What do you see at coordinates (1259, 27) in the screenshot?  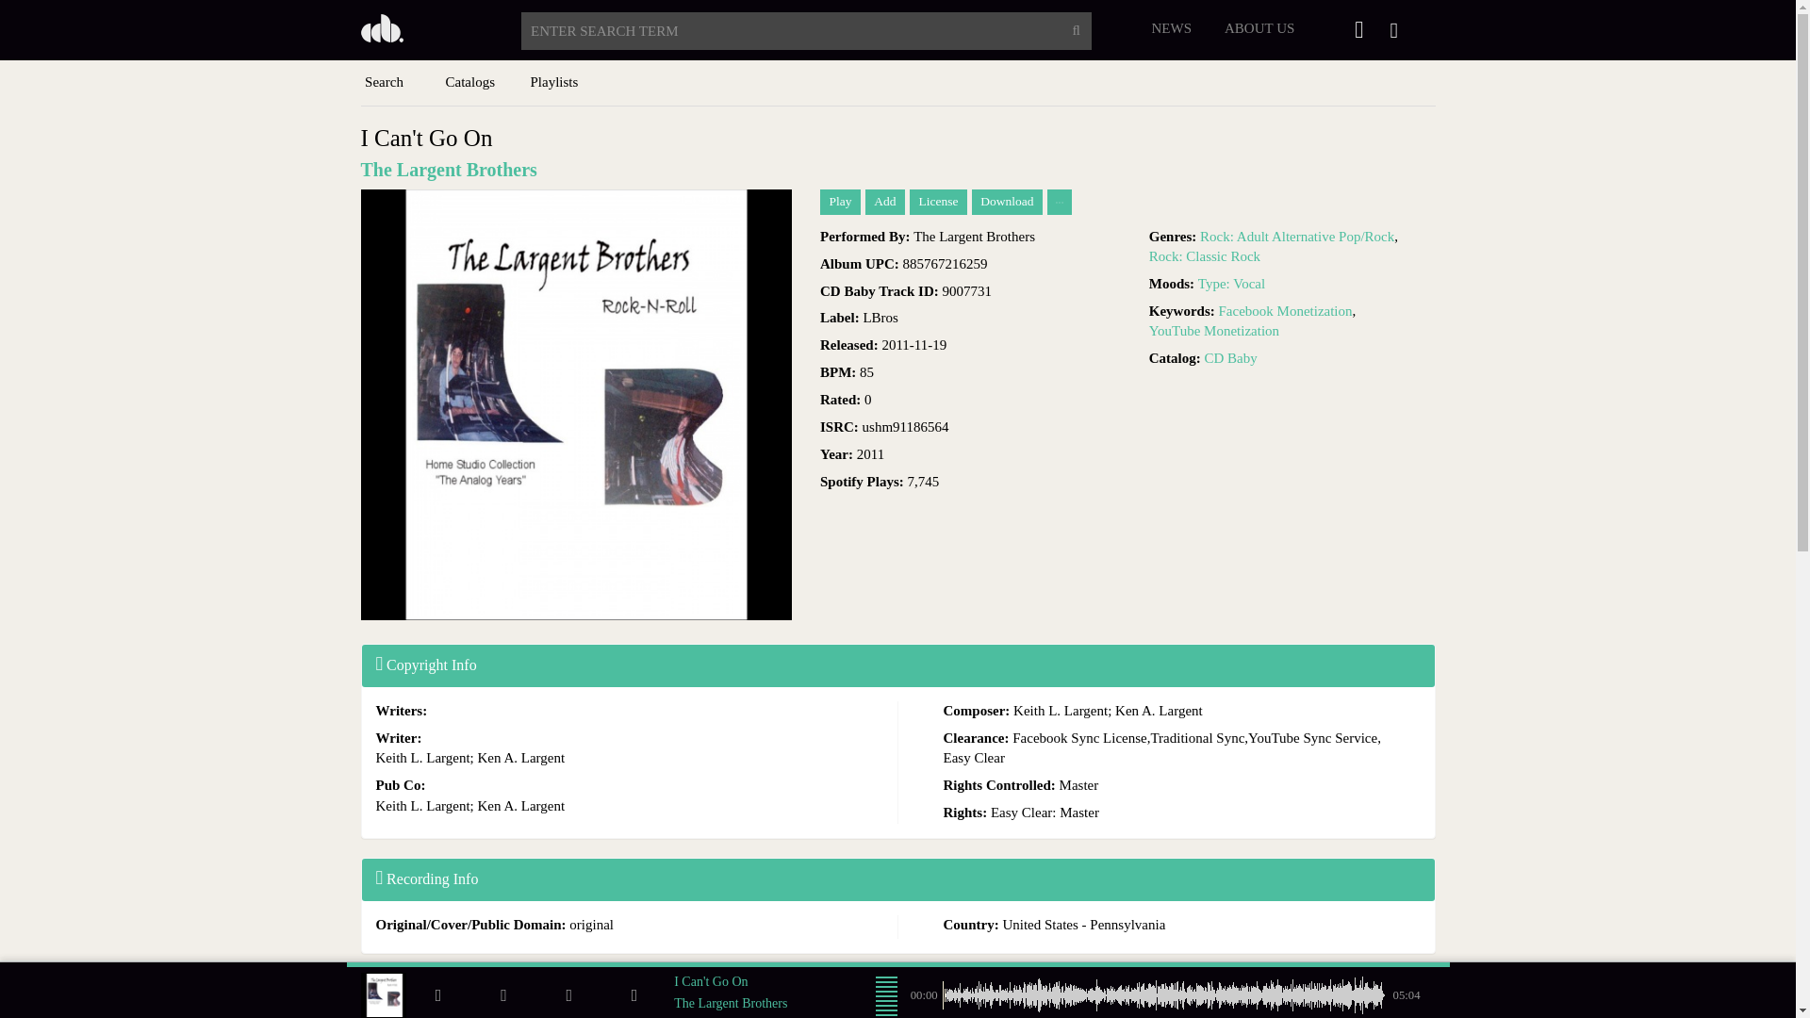 I see `ABOUT US` at bounding box center [1259, 27].